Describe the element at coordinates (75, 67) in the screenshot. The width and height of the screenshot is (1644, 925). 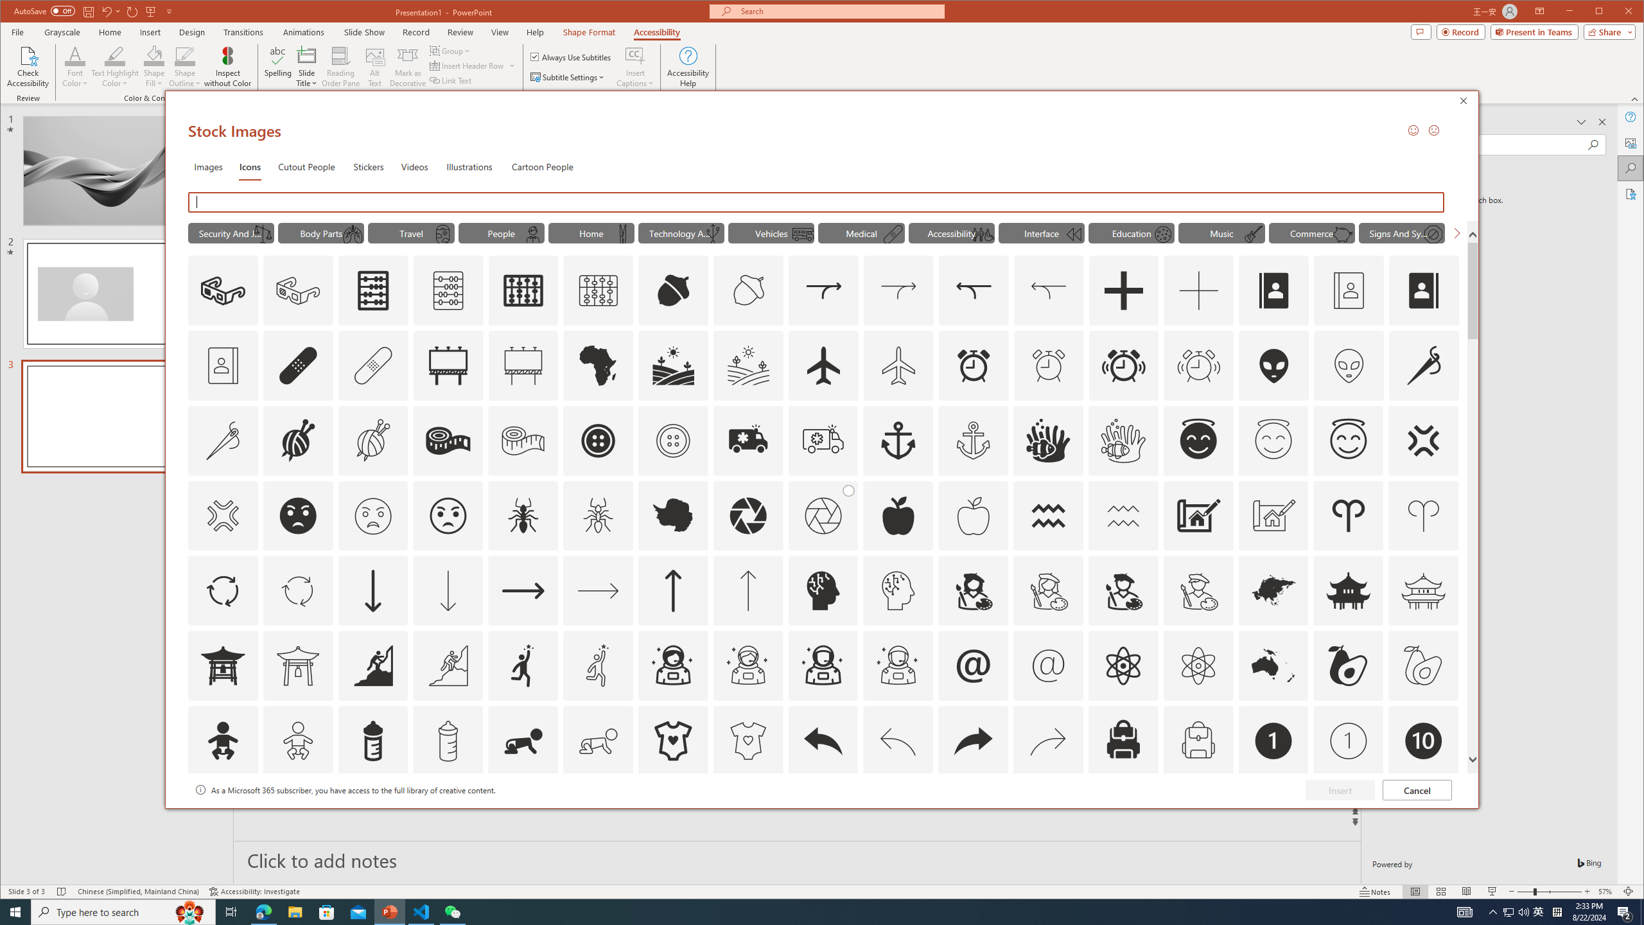
I see `Font Color` at that location.